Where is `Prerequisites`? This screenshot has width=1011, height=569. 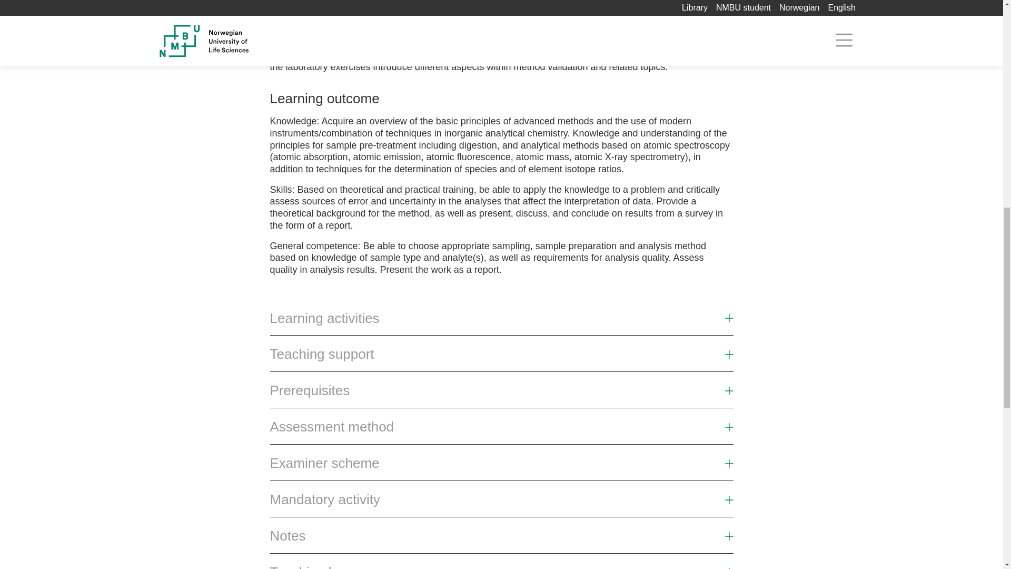 Prerequisites is located at coordinates (310, 390).